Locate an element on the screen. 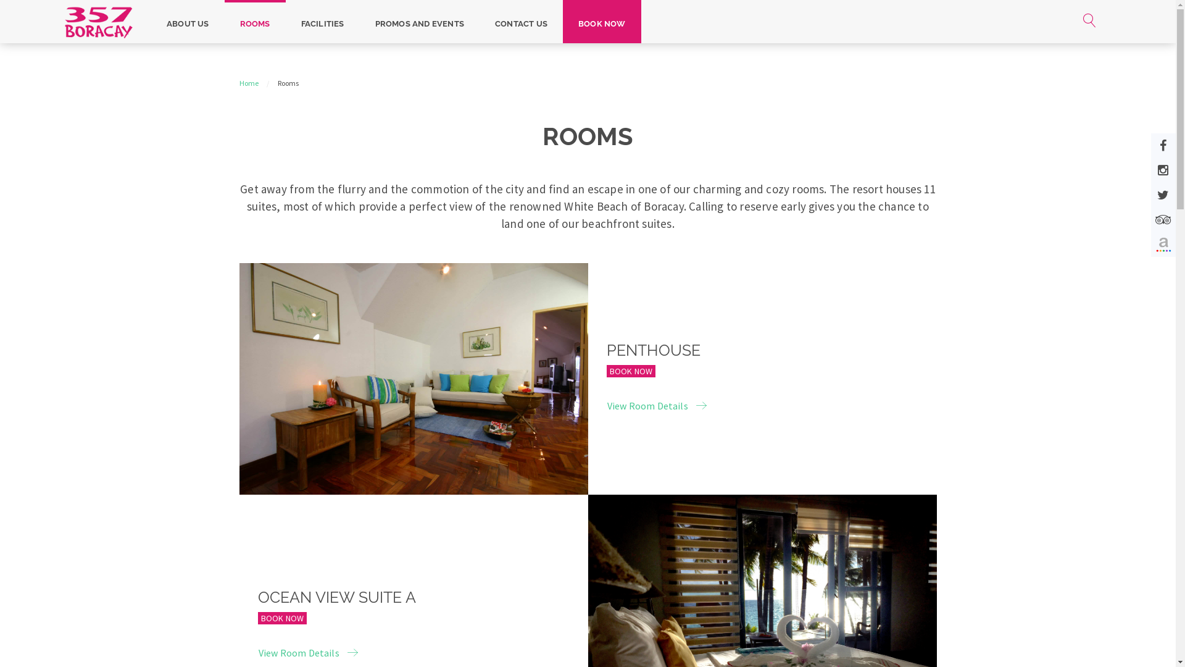  PENTHOUSE is located at coordinates (653, 350).